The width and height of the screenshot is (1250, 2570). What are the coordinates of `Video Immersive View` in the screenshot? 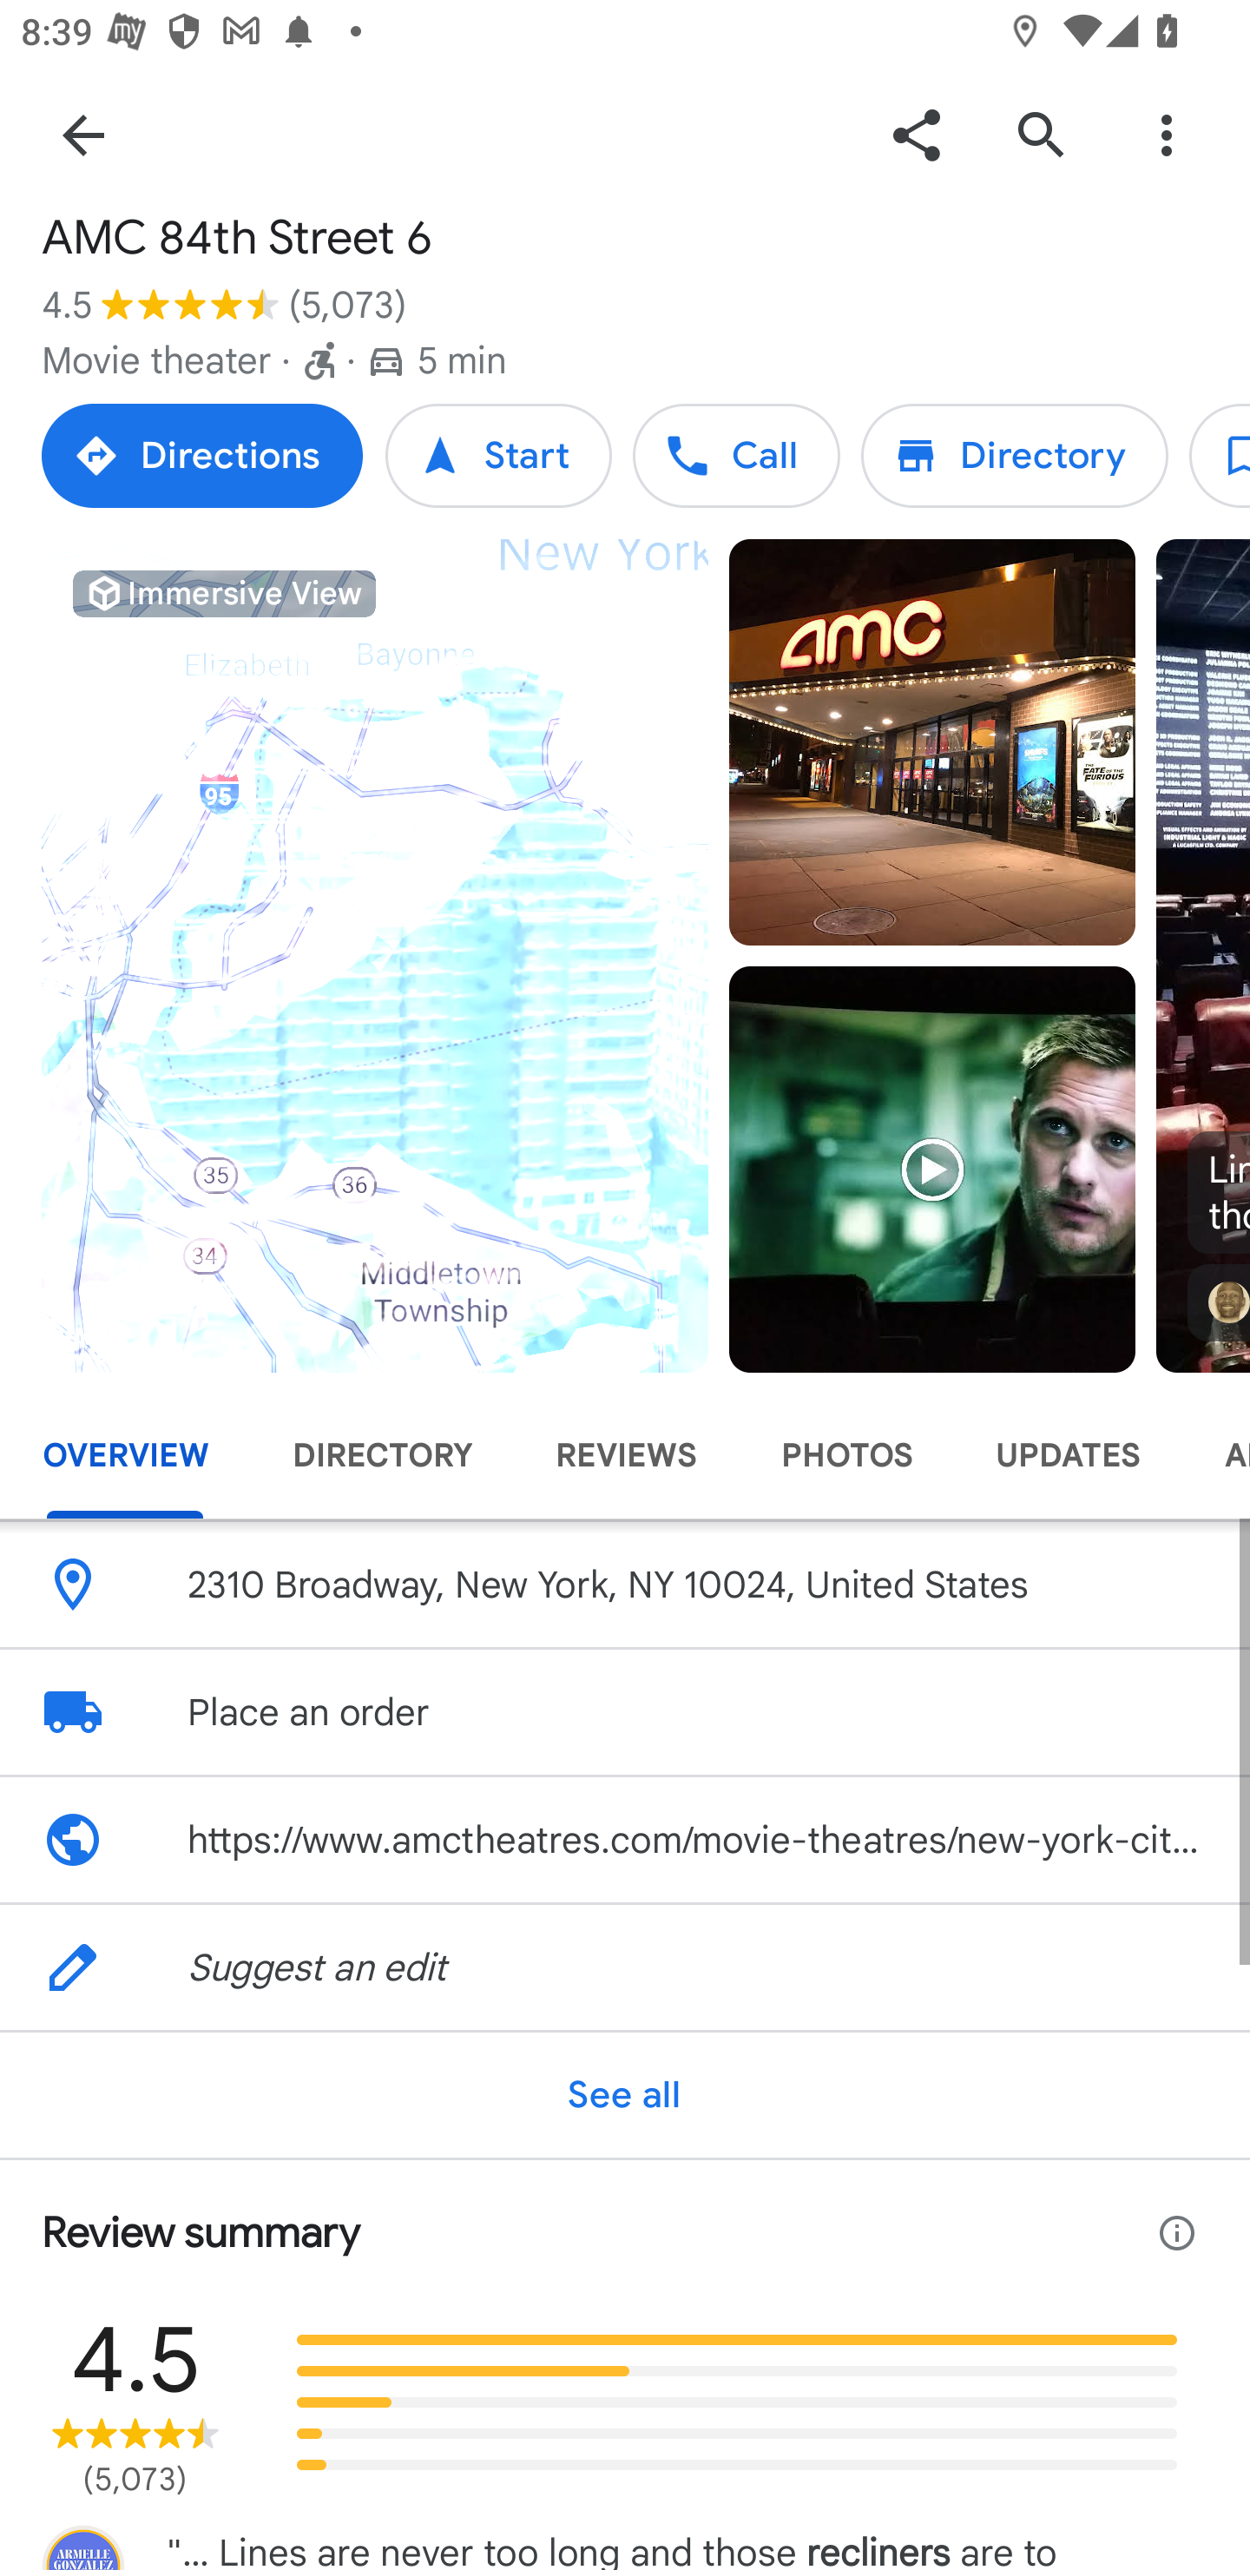 It's located at (375, 955).